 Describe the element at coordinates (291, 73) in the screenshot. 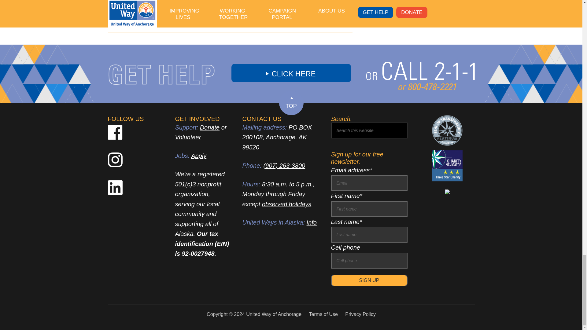

I see `Get Help at the 211 website.` at that location.